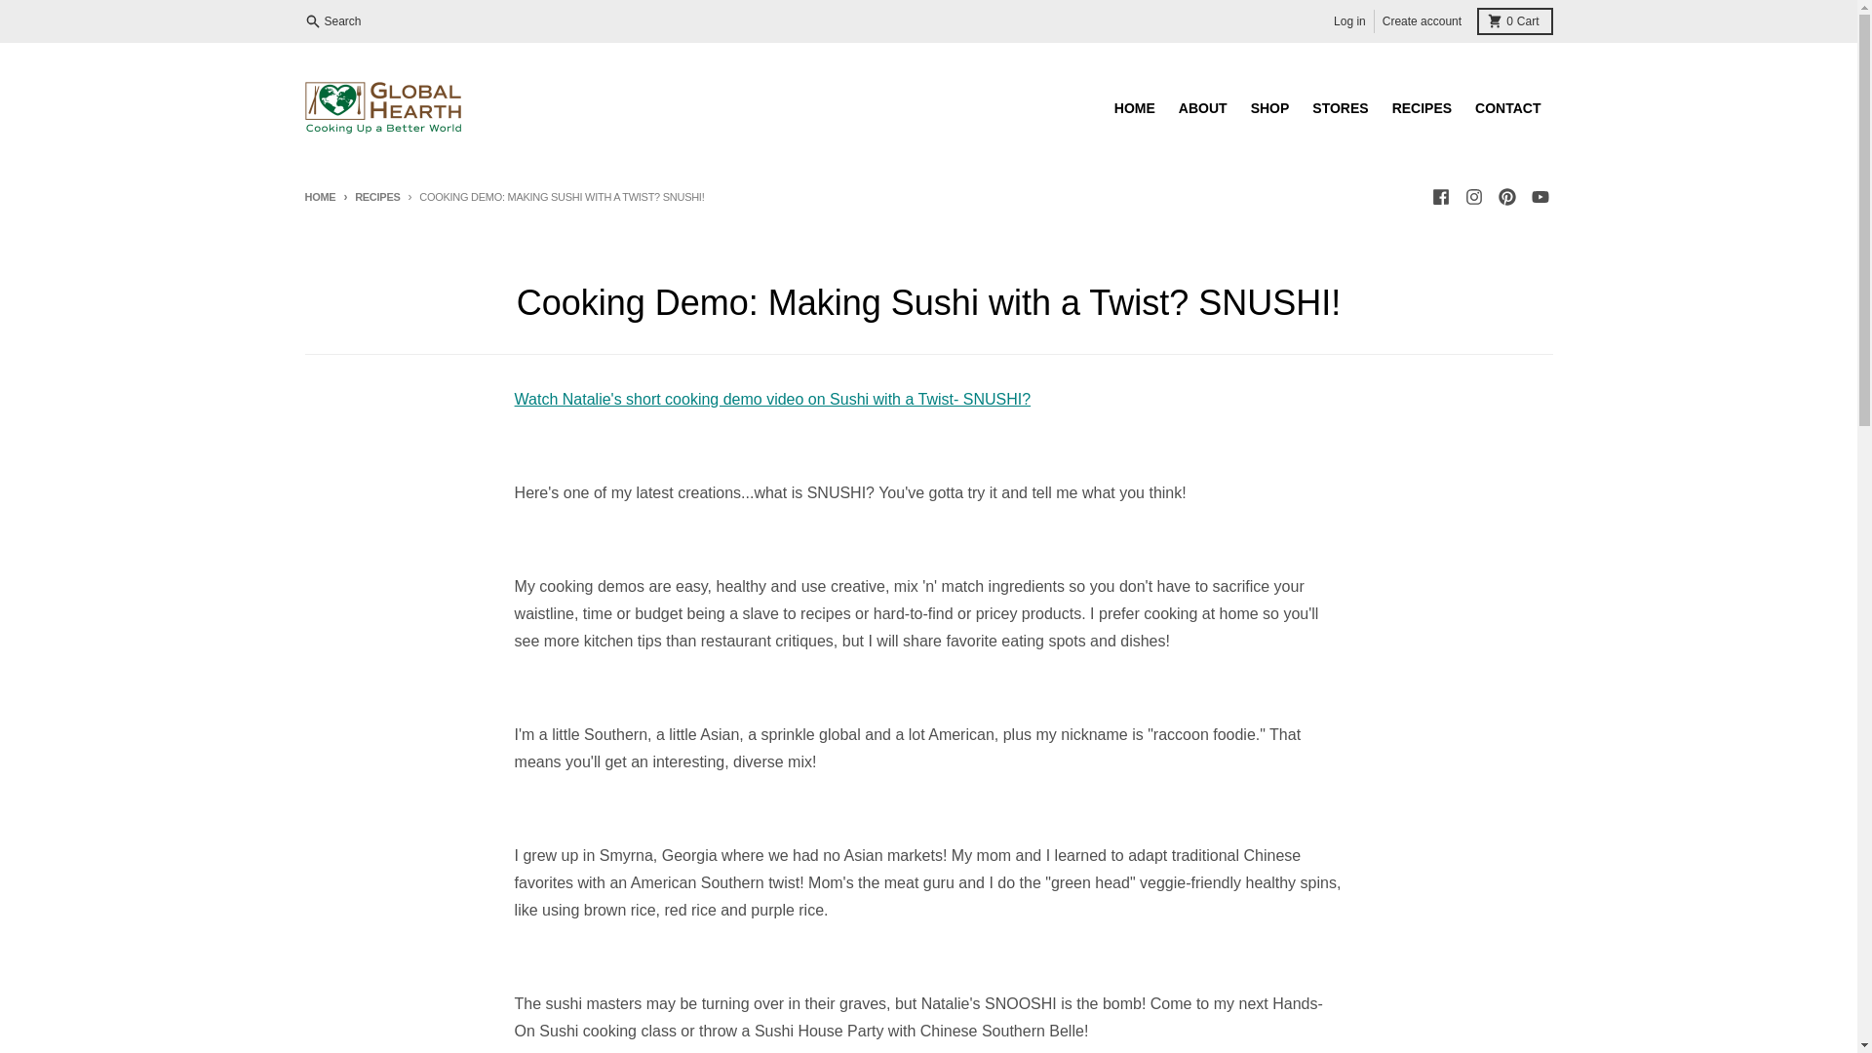 The image size is (1872, 1053). I want to click on Back to the homepage, so click(319, 197).